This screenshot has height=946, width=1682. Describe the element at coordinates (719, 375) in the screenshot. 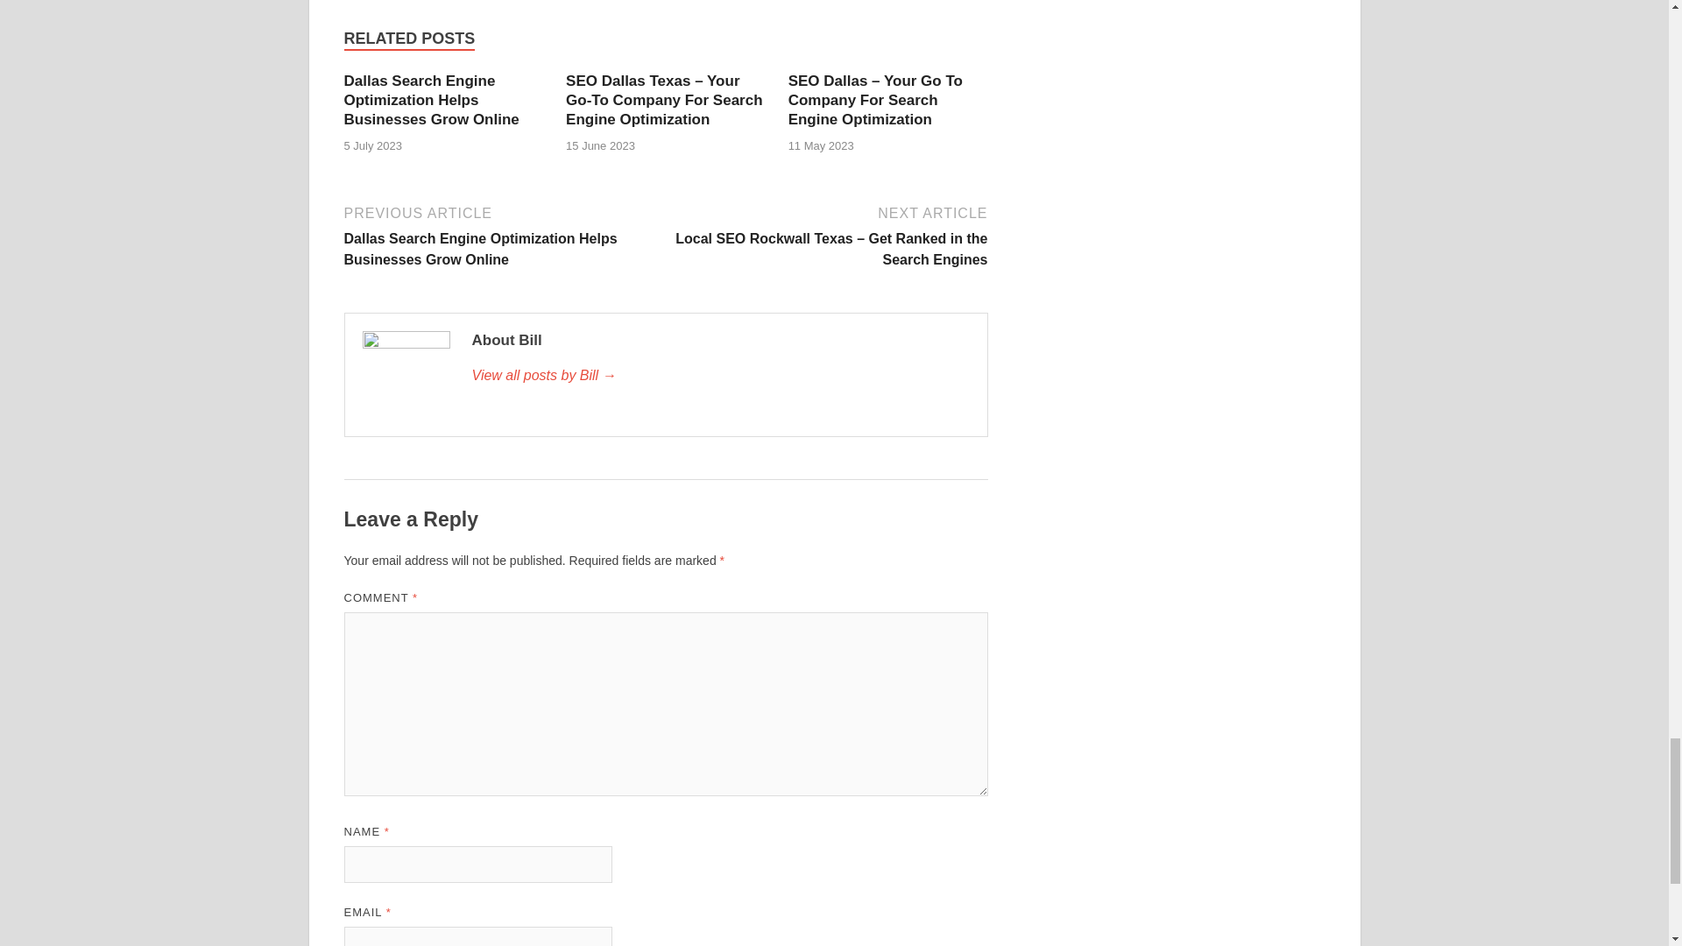

I see `Bill` at that location.